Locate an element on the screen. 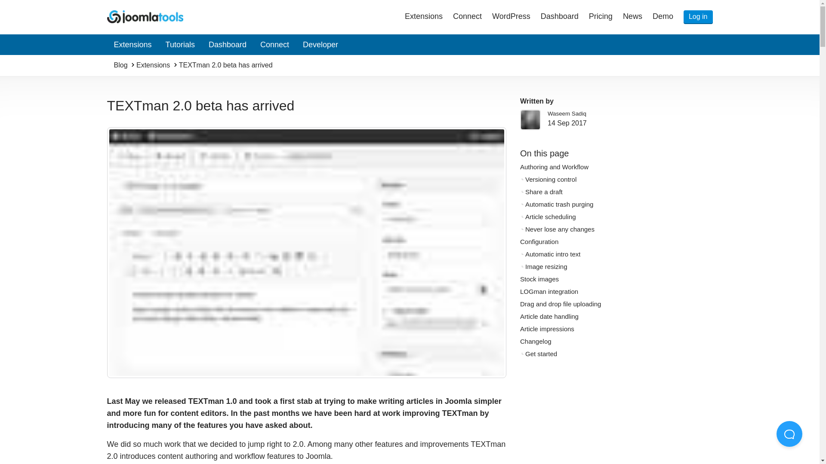 The image size is (826, 464). Share a draft is located at coordinates (543, 192).